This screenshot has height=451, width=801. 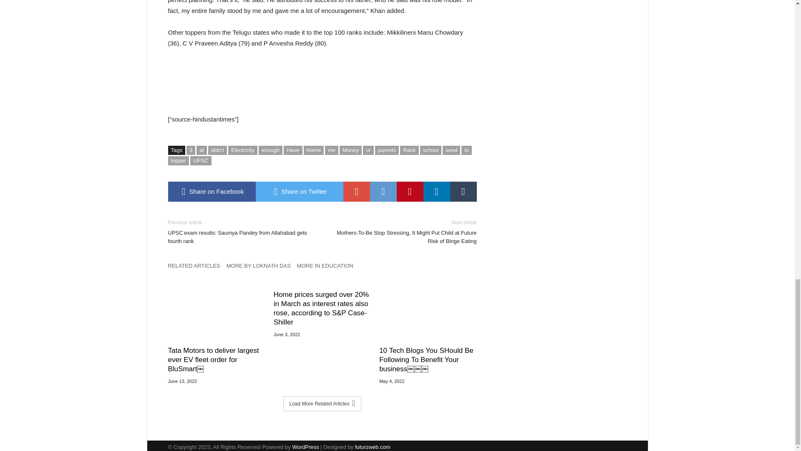 What do you see at coordinates (299, 191) in the screenshot?
I see `twitter` at bounding box center [299, 191].